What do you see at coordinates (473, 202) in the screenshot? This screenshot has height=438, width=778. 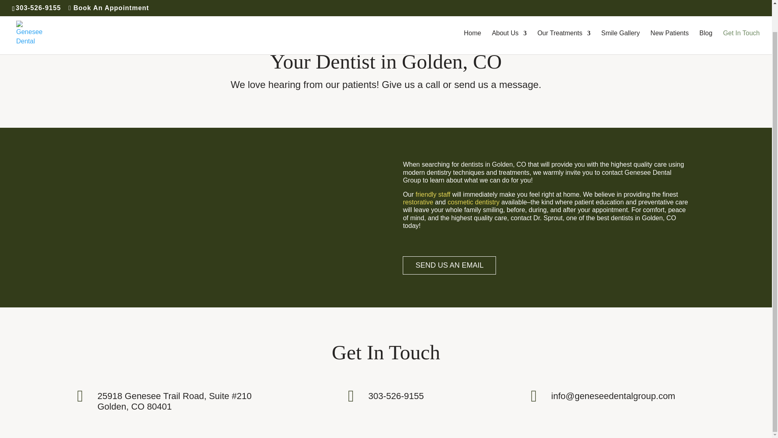 I see `cosmetic dentistry` at bounding box center [473, 202].